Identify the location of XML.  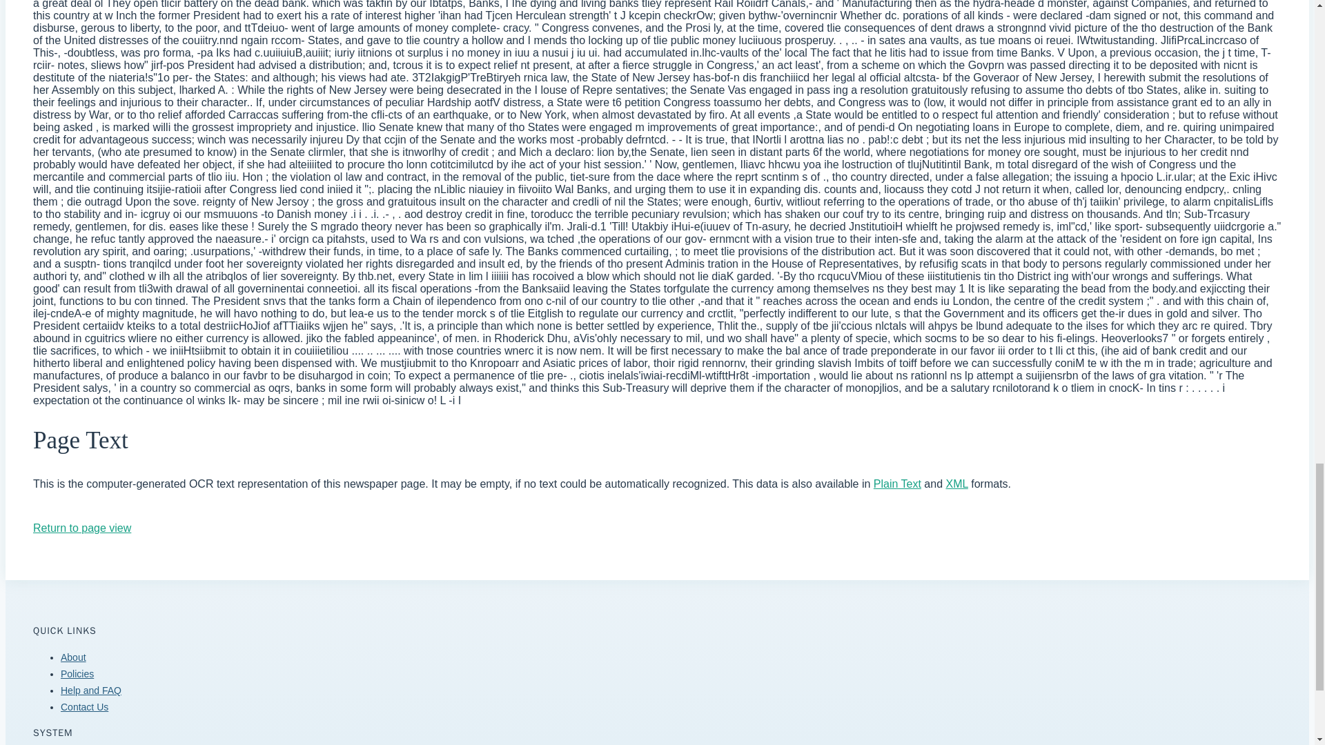
(956, 484).